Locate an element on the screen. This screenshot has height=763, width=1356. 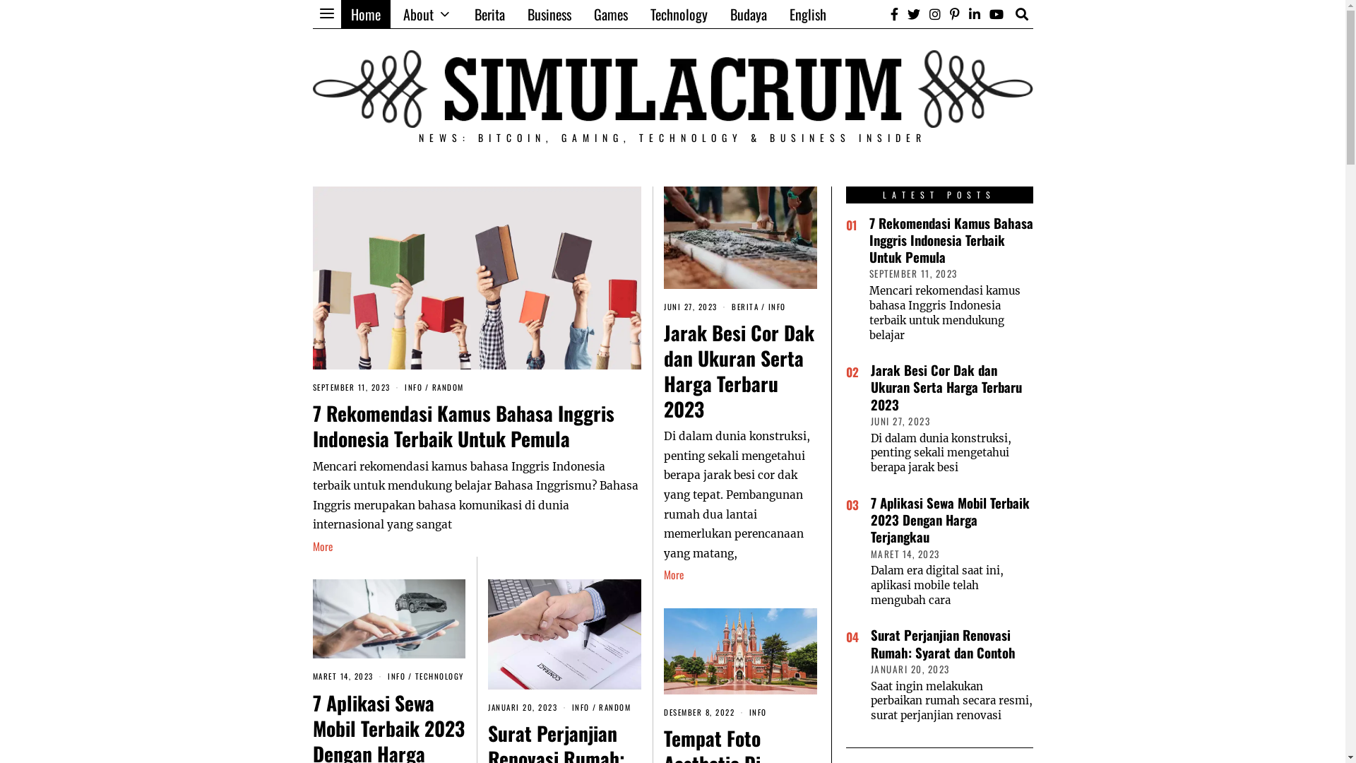
Budaya is located at coordinates (749, 14).